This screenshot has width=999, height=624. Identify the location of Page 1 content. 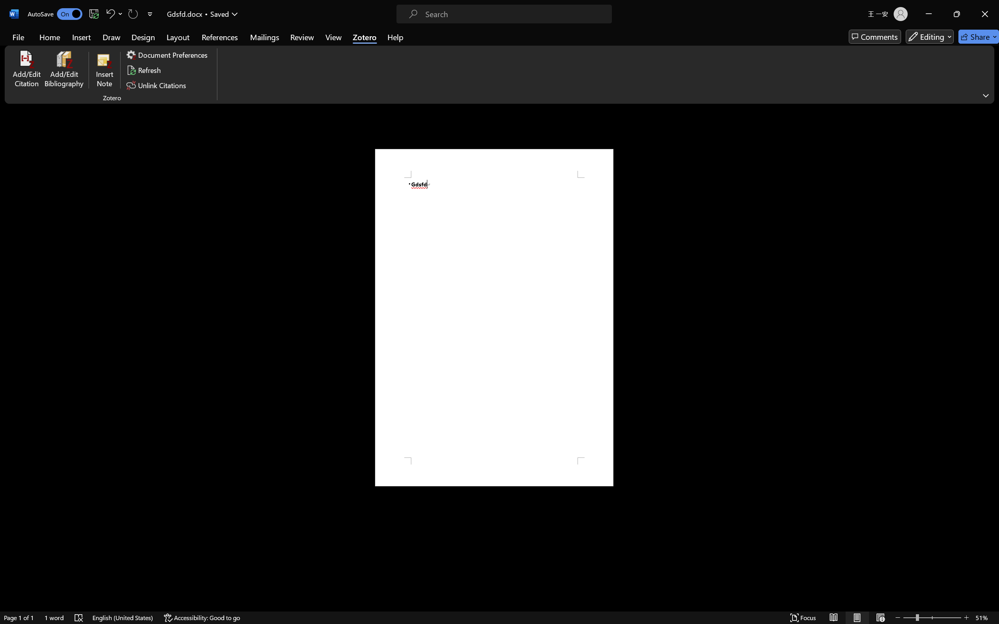
(494, 317).